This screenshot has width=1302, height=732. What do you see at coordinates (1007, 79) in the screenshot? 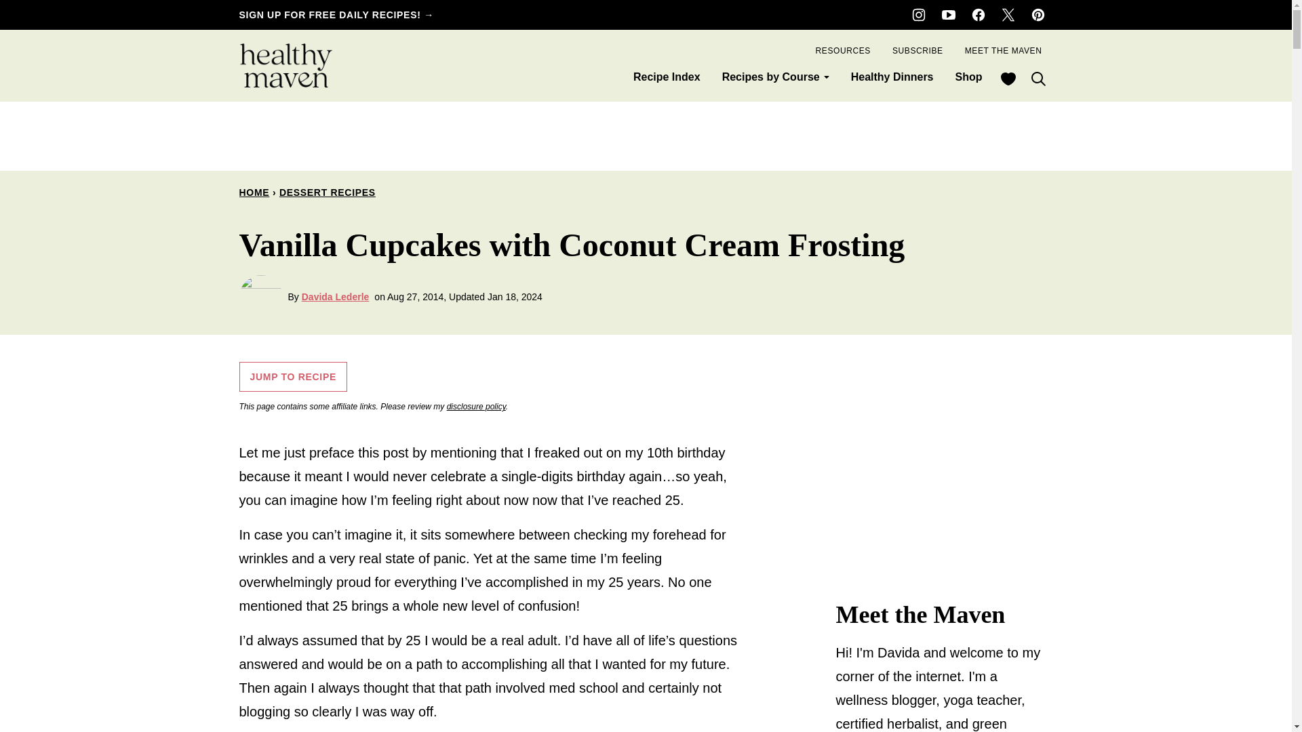
I see `My Favorites` at bounding box center [1007, 79].